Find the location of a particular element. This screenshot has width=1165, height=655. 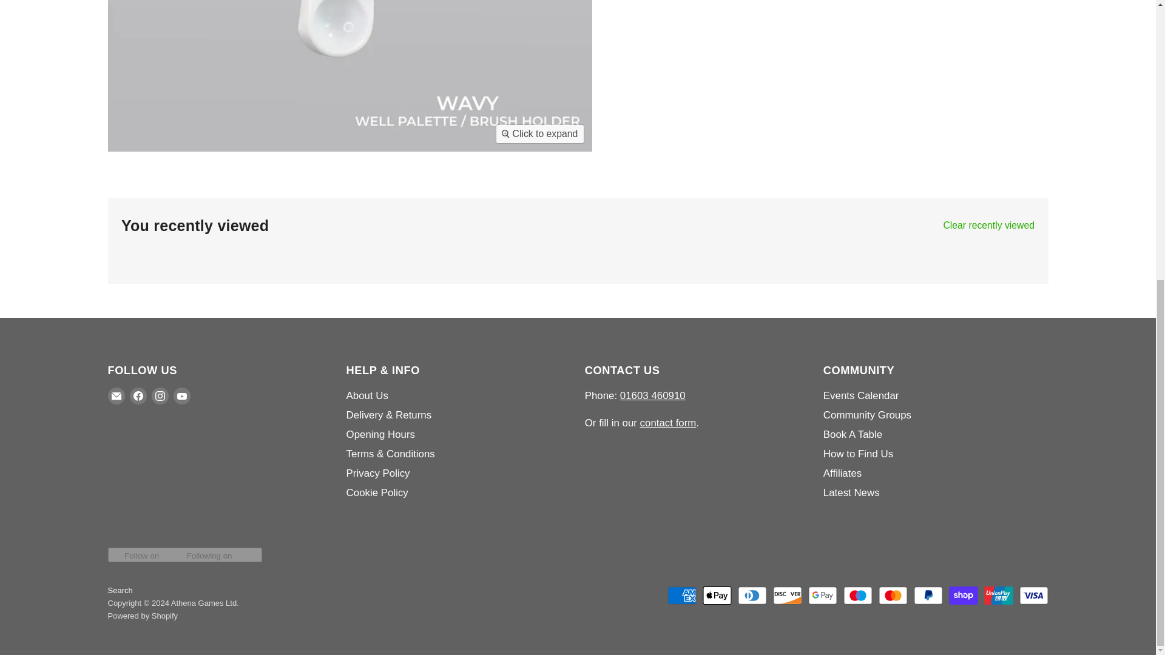

Contact Us is located at coordinates (668, 423).